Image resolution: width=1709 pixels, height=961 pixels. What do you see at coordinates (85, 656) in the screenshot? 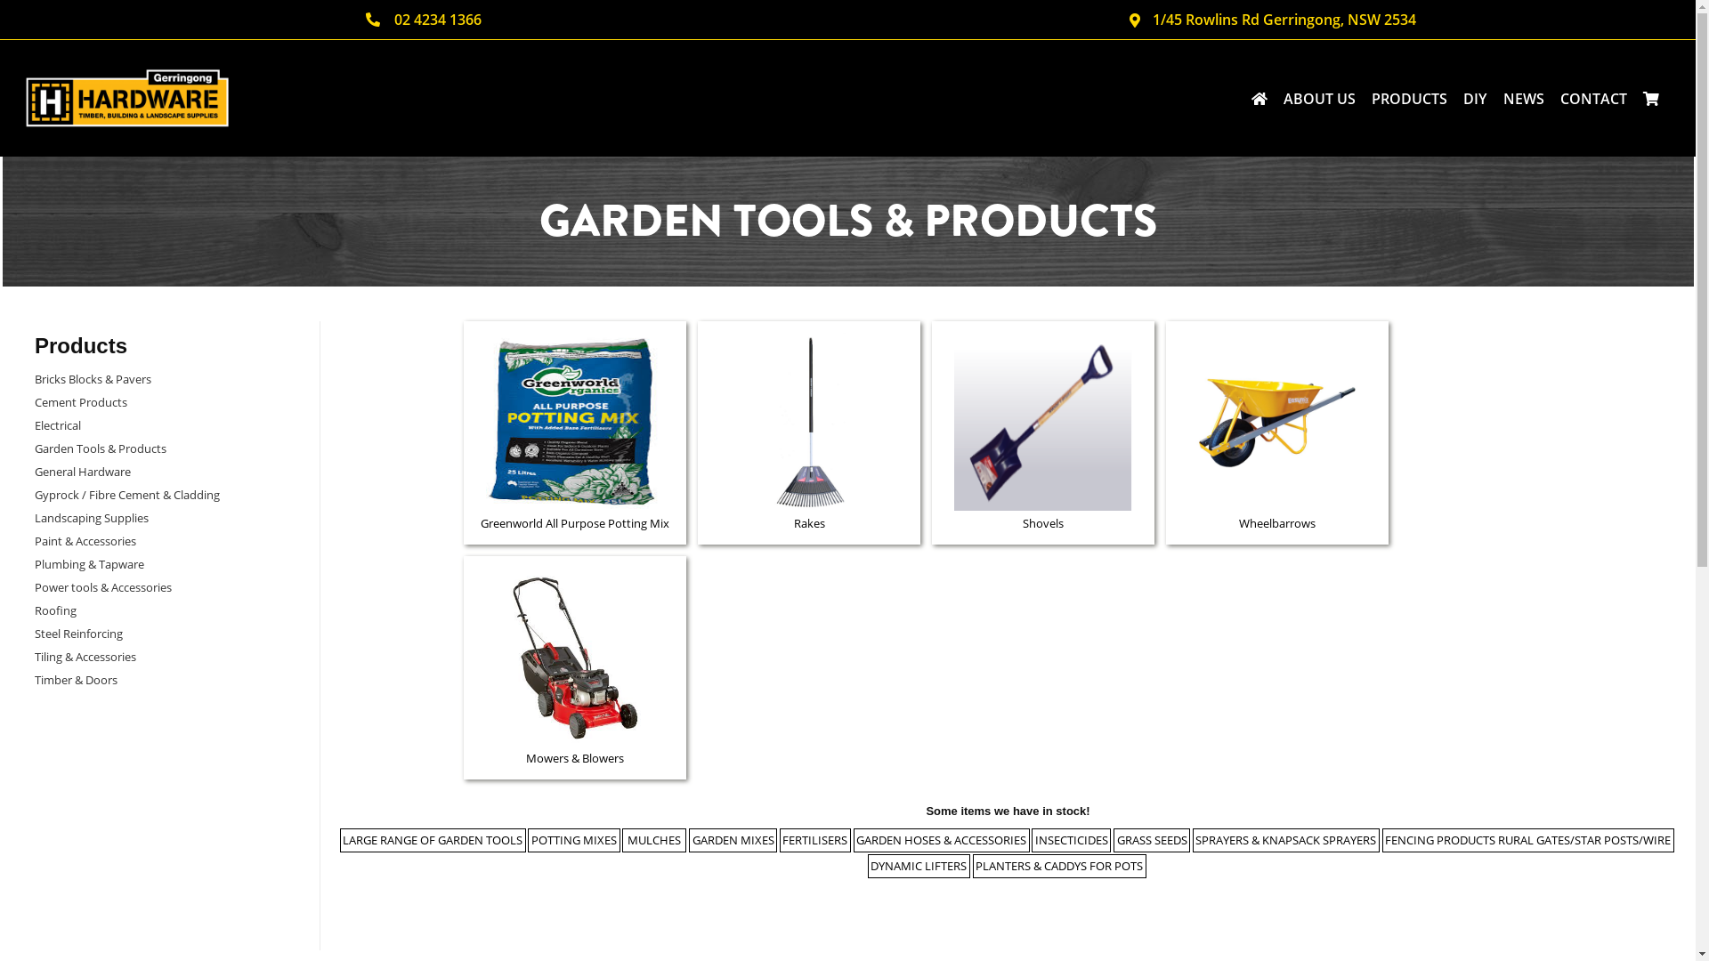
I see `Tiling & Accessories` at bounding box center [85, 656].